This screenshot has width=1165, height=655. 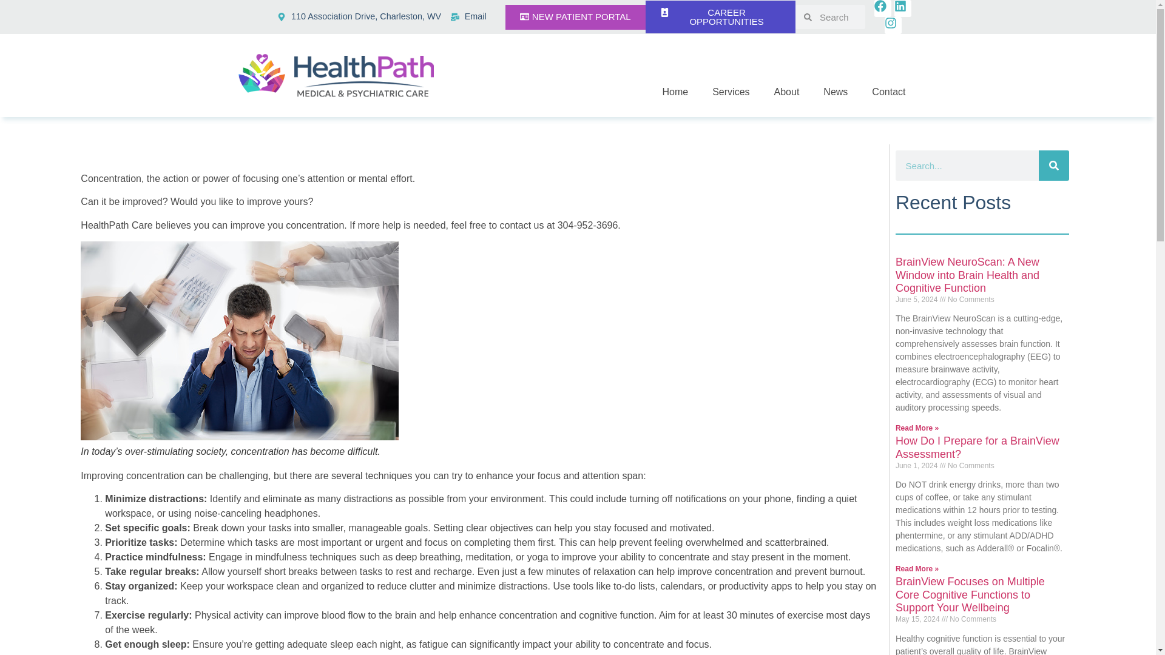 What do you see at coordinates (731, 92) in the screenshot?
I see `Services` at bounding box center [731, 92].